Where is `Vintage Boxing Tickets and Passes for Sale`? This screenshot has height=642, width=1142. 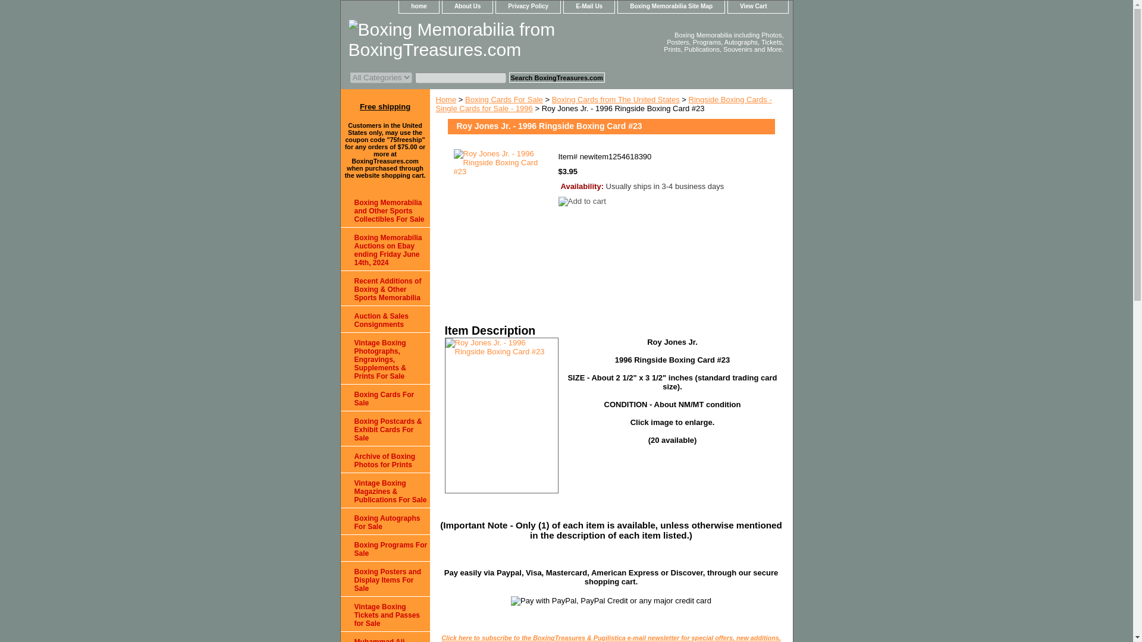
Vintage Boxing Tickets and Passes for Sale is located at coordinates (384, 614).